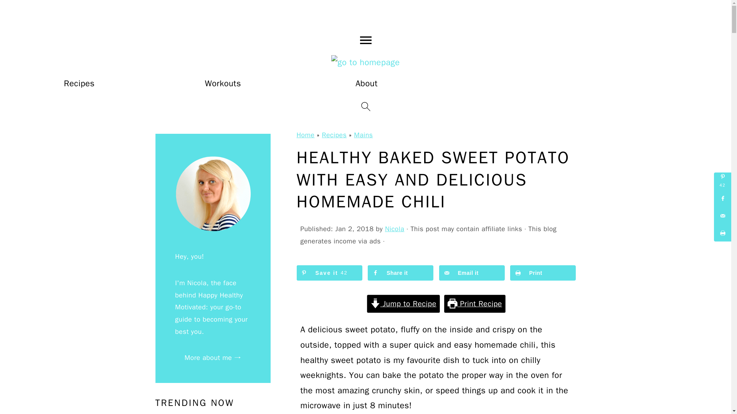 The width and height of the screenshot is (737, 414). What do you see at coordinates (543, 273) in the screenshot?
I see `Print` at bounding box center [543, 273].